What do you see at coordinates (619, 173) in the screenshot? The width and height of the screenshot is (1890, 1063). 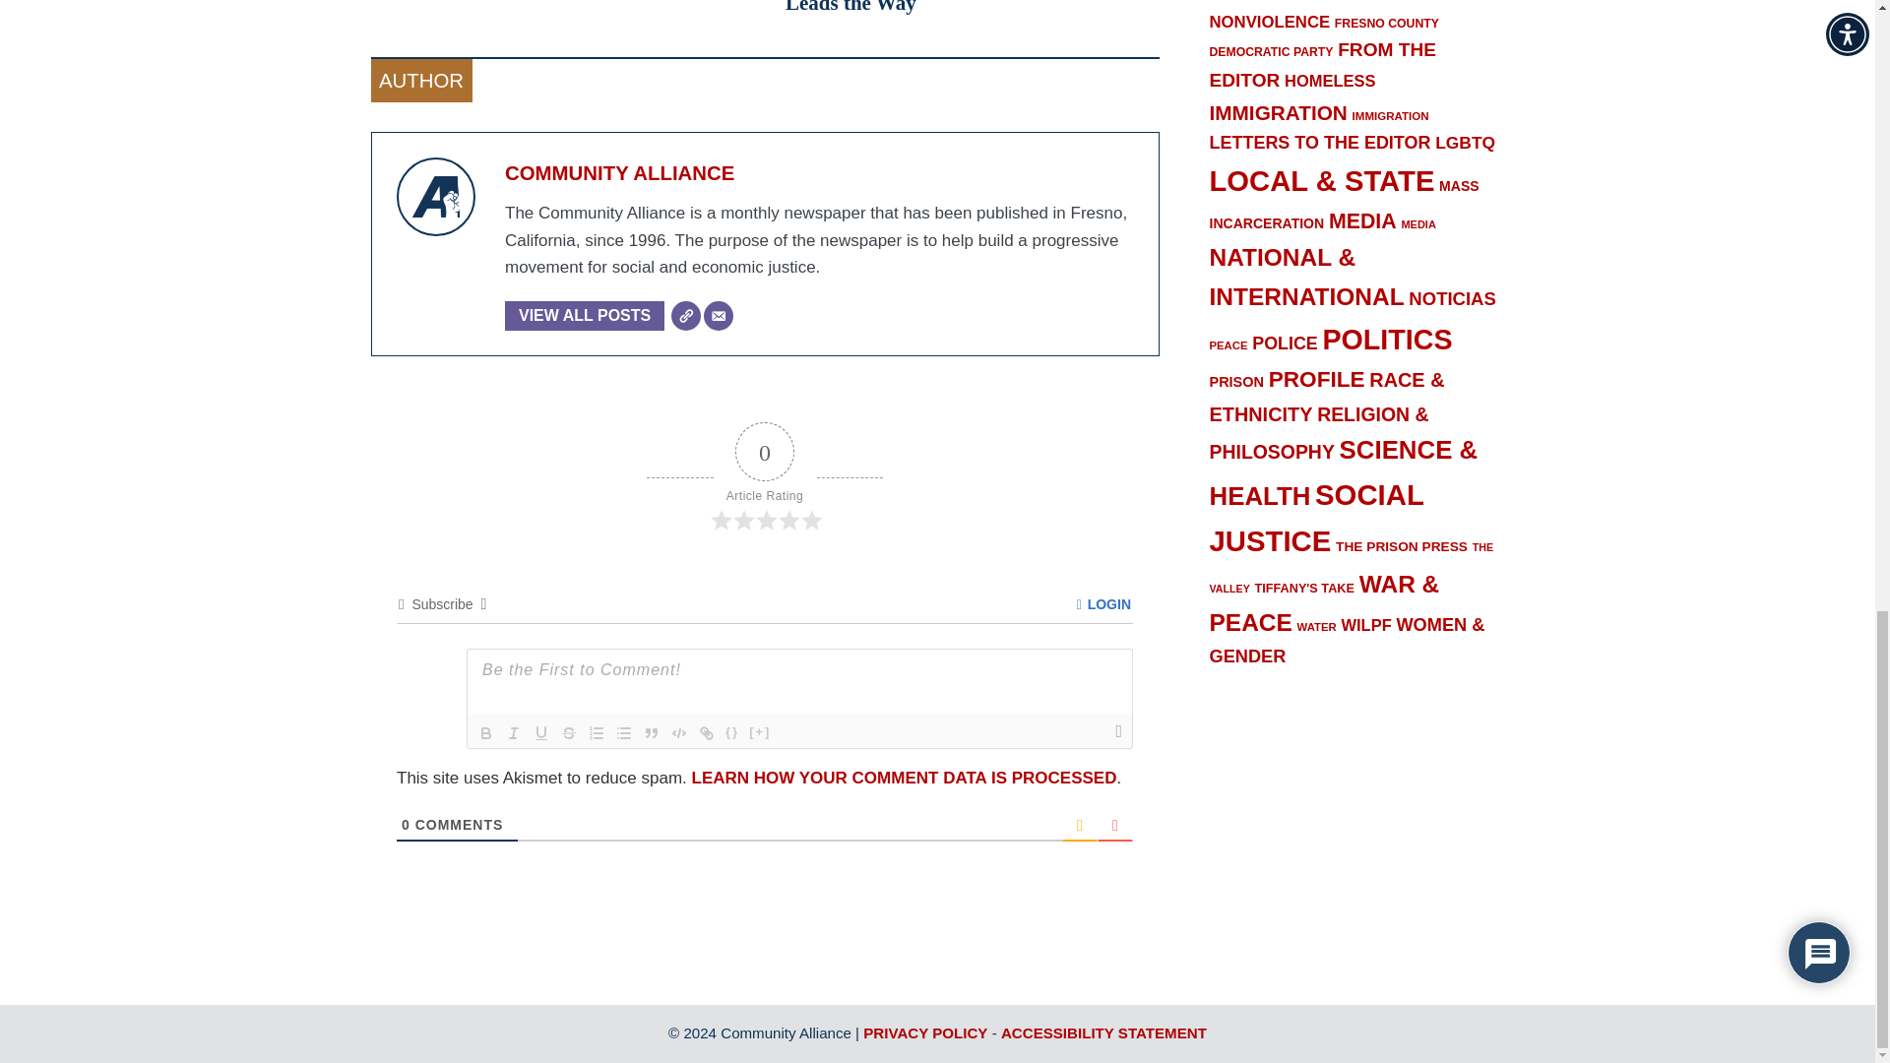 I see `Community Alliance` at bounding box center [619, 173].